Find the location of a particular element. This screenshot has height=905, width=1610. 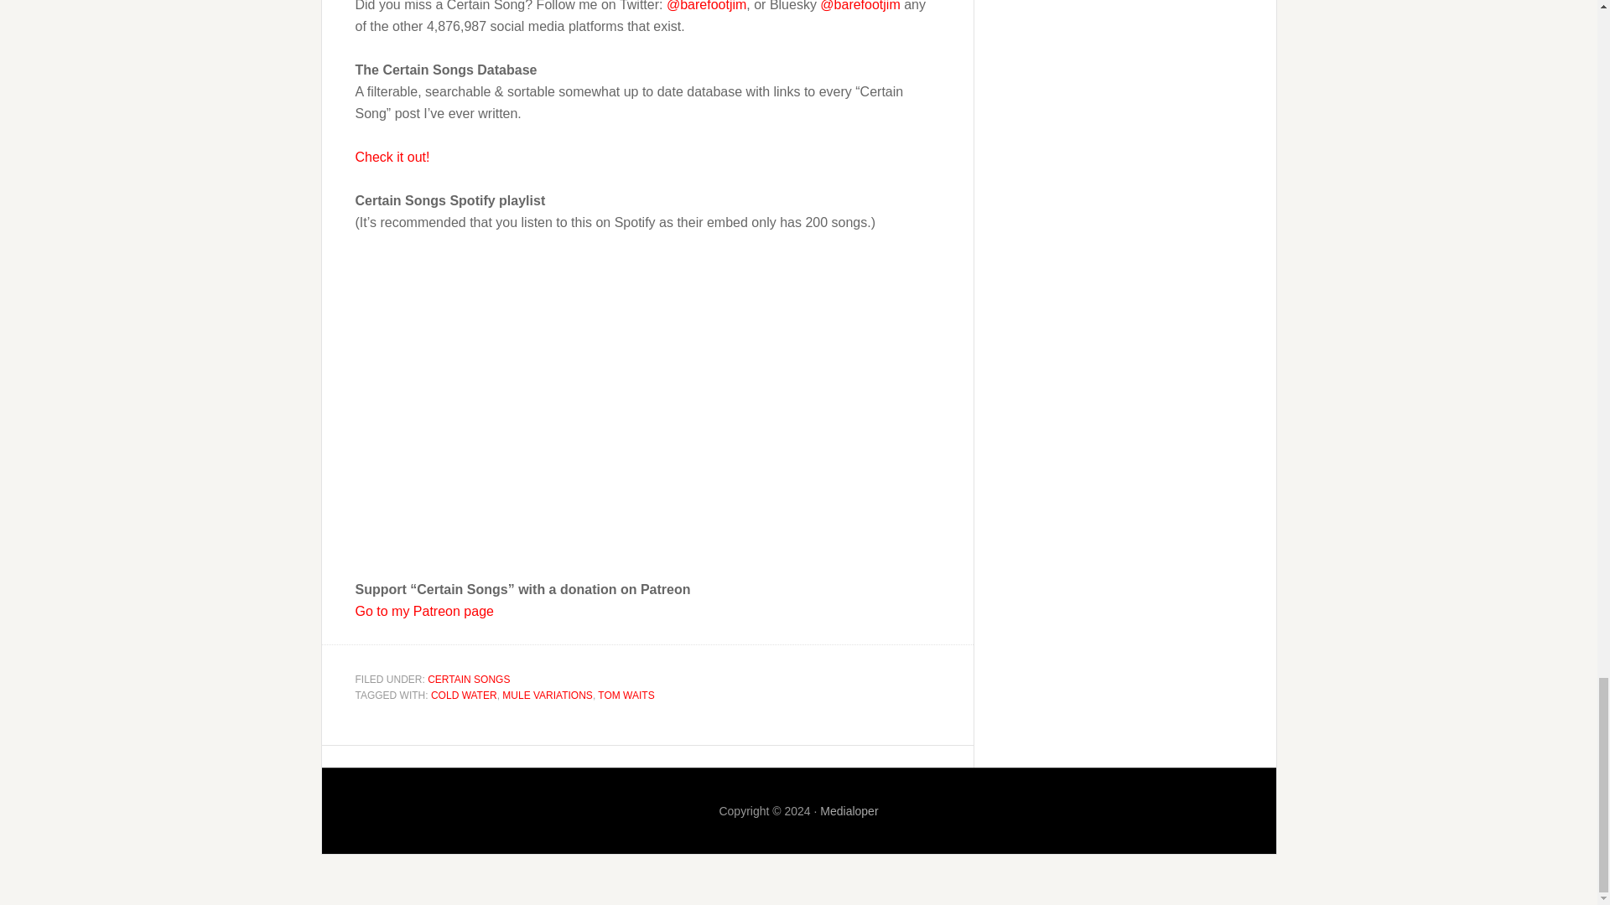

Check it out! is located at coordinates (392, 157).